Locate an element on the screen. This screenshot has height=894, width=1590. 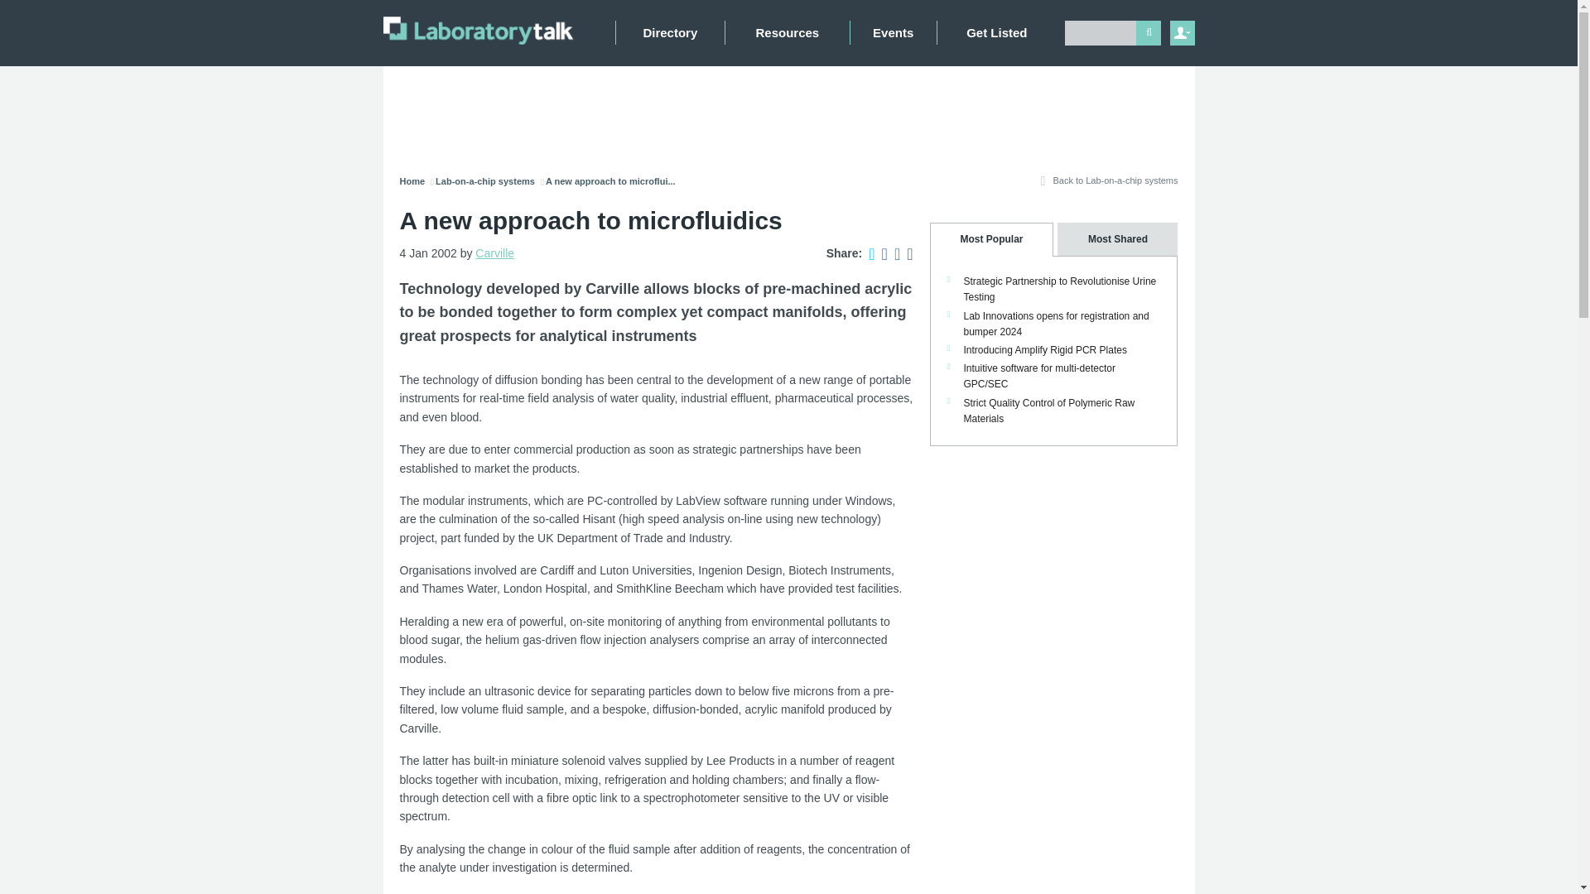
Lab Innovations opens for registration and bumper 2024 is located at coordinates (1057, 324).